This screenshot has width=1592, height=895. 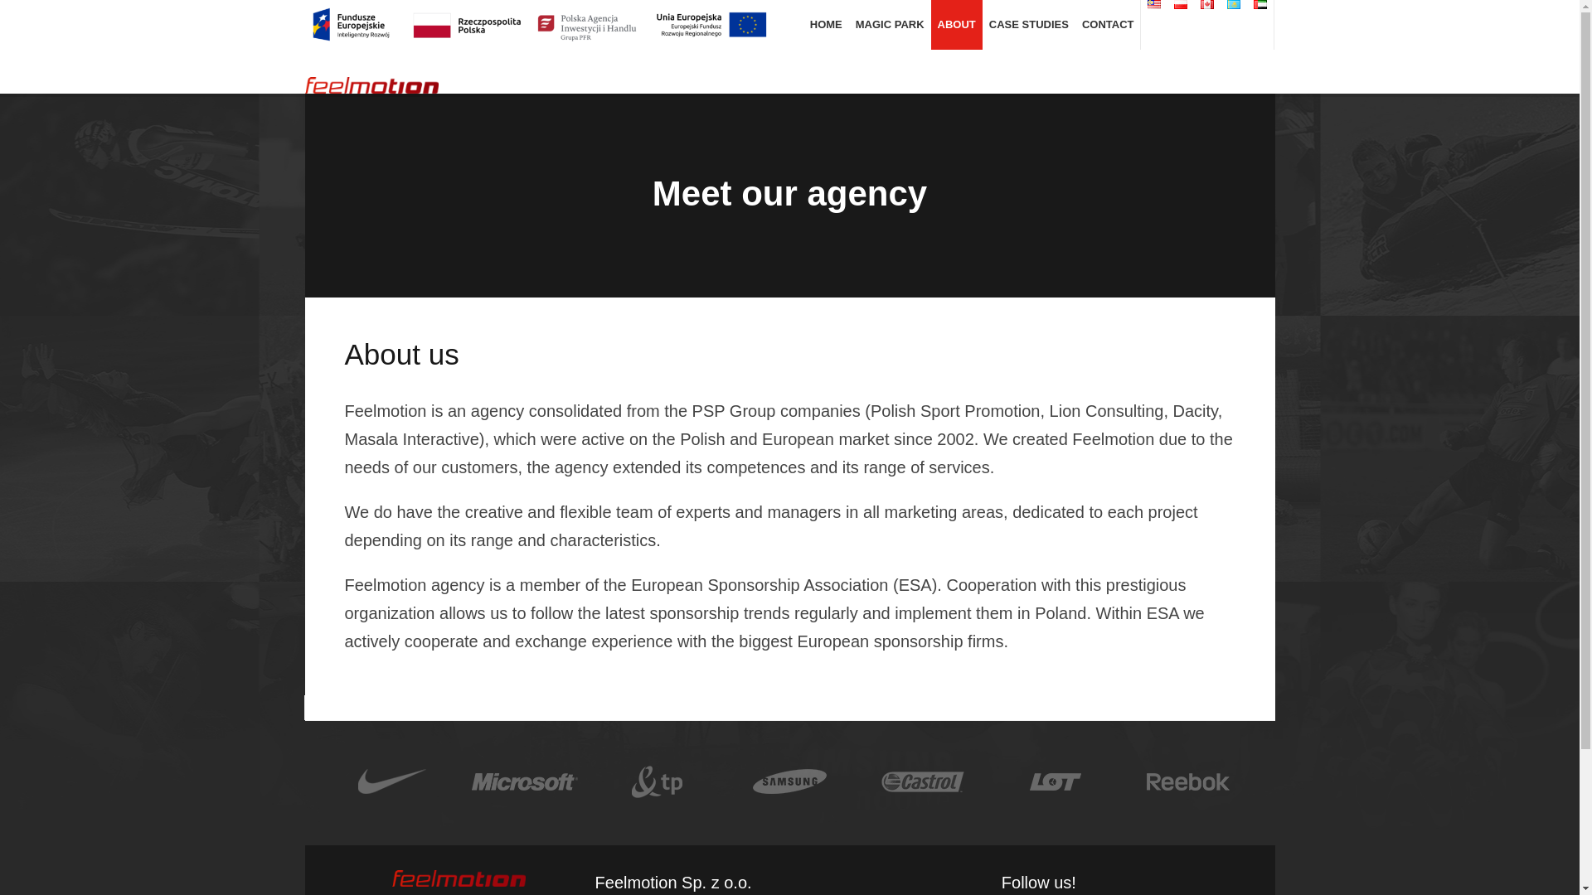 What do you see at coordinates (957, 25) in the screenshot?
I see `ABOUT` at bounding box center [957, 25].